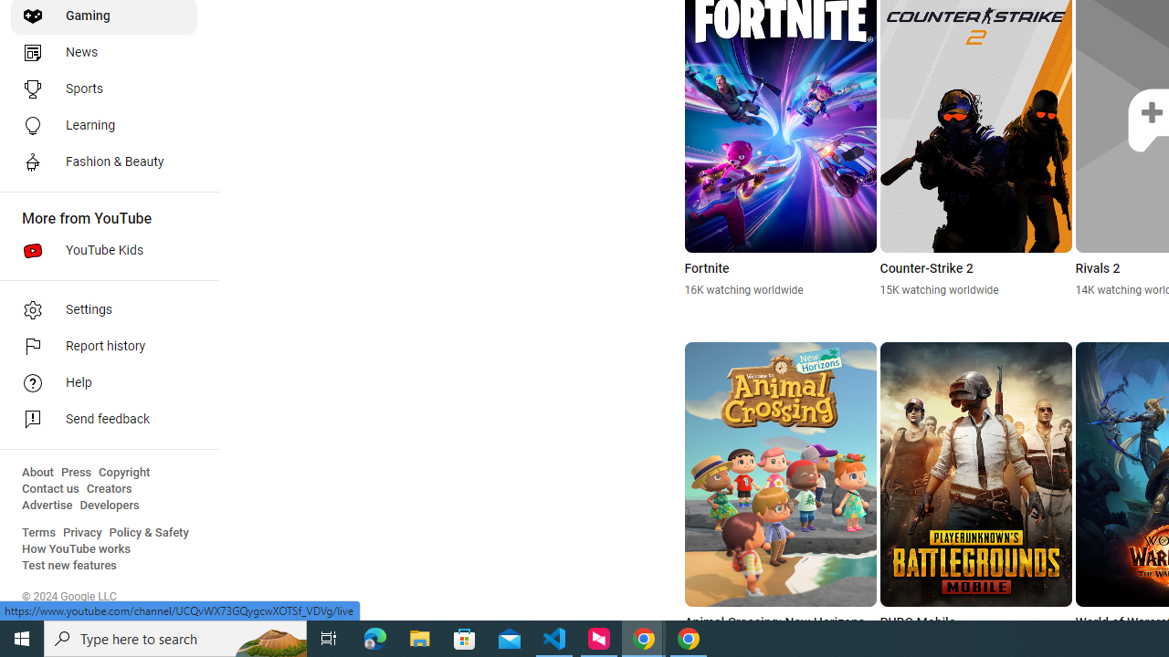  I want to click on Animal Crossing: New Horizons 8.7K watching worldwide, so click(780, 496).